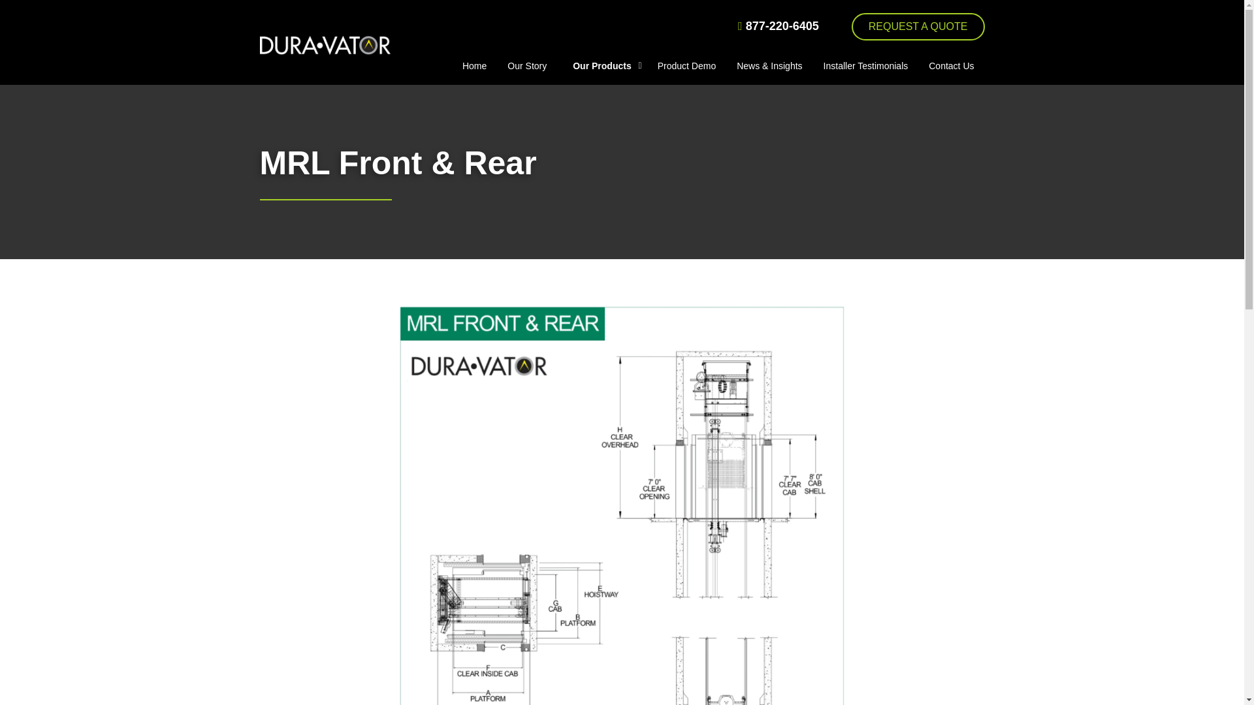  I want to click on Our Story, so click(526, 65).